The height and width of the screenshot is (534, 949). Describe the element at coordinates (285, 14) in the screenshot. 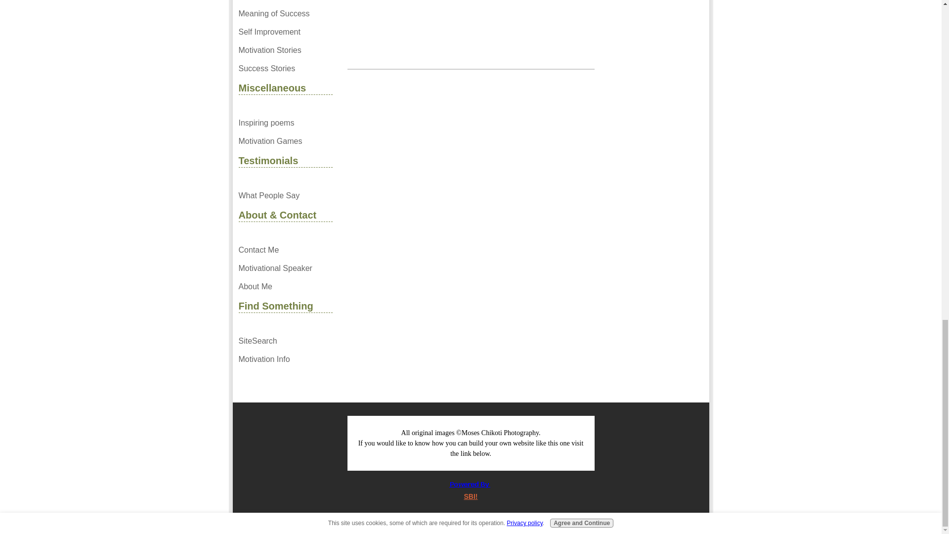

I see `Meaning of Success` at that location.